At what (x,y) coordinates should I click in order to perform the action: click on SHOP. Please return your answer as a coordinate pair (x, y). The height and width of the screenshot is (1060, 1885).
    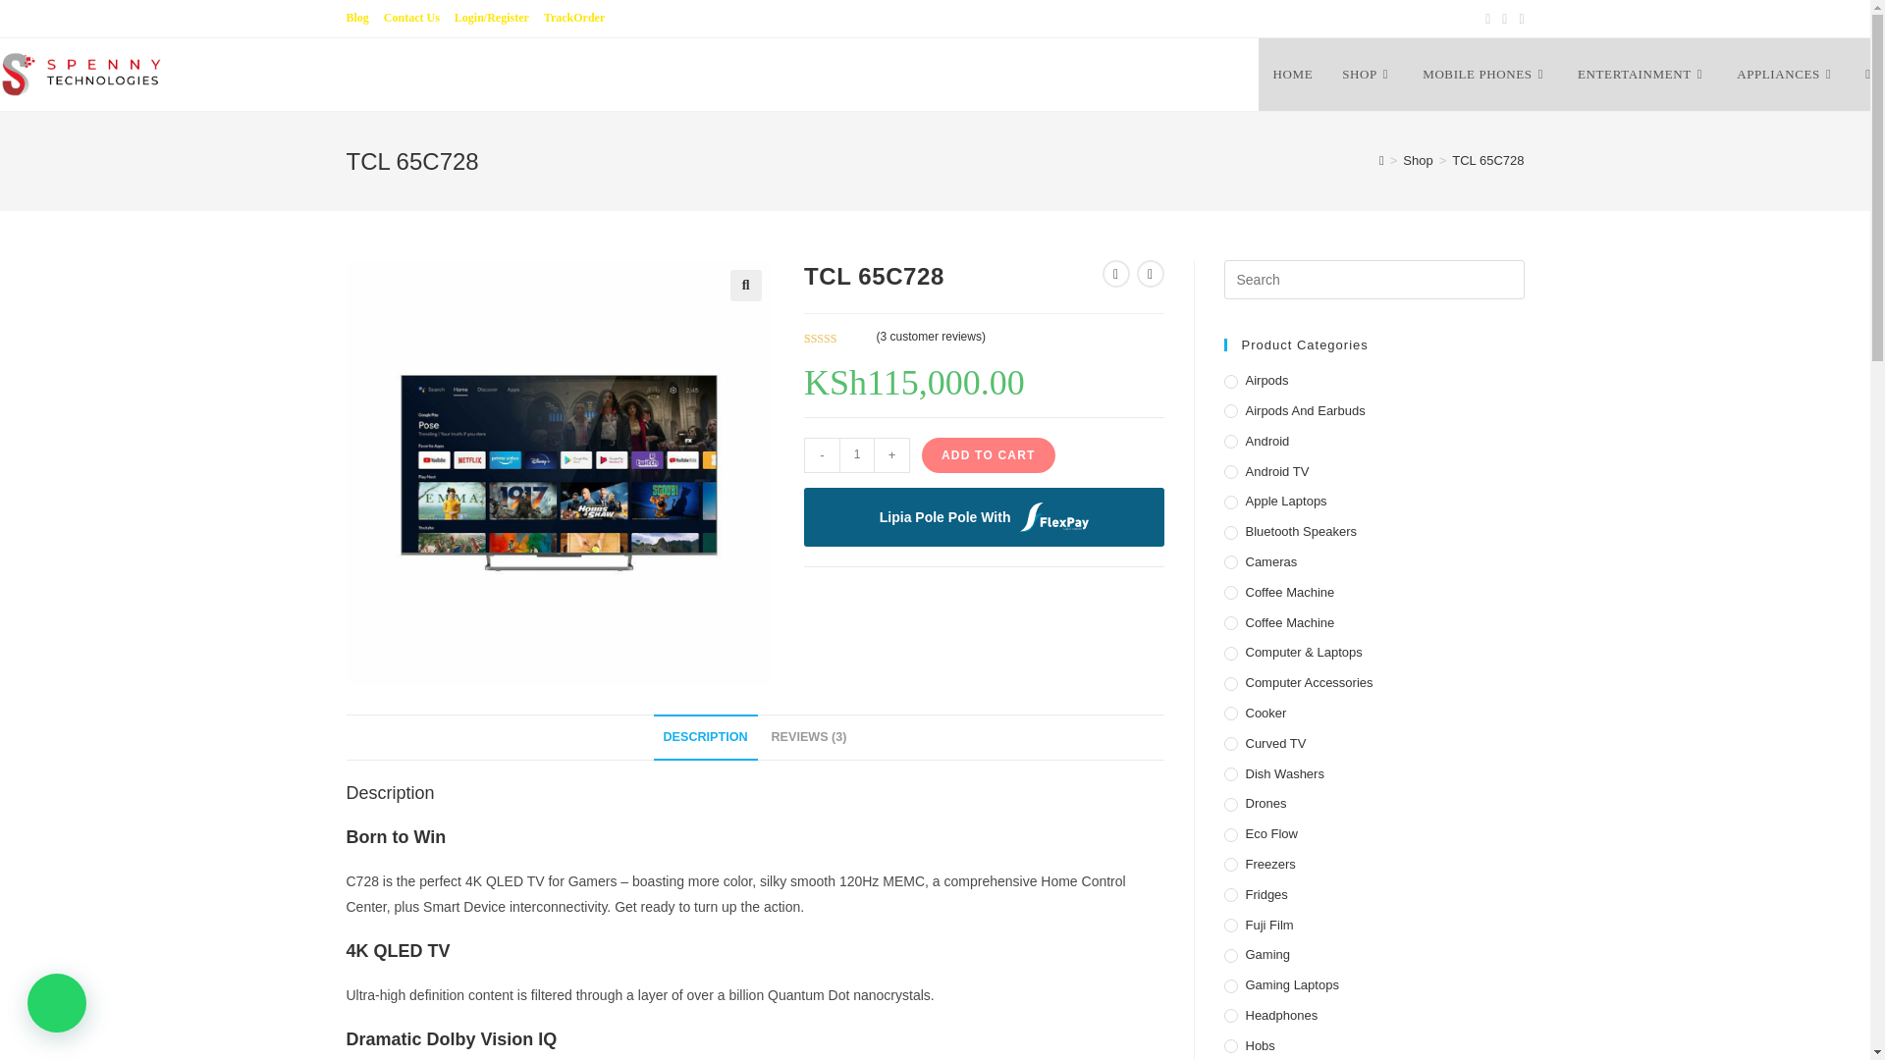
    Looking at the image, I should click on (1367, 75).